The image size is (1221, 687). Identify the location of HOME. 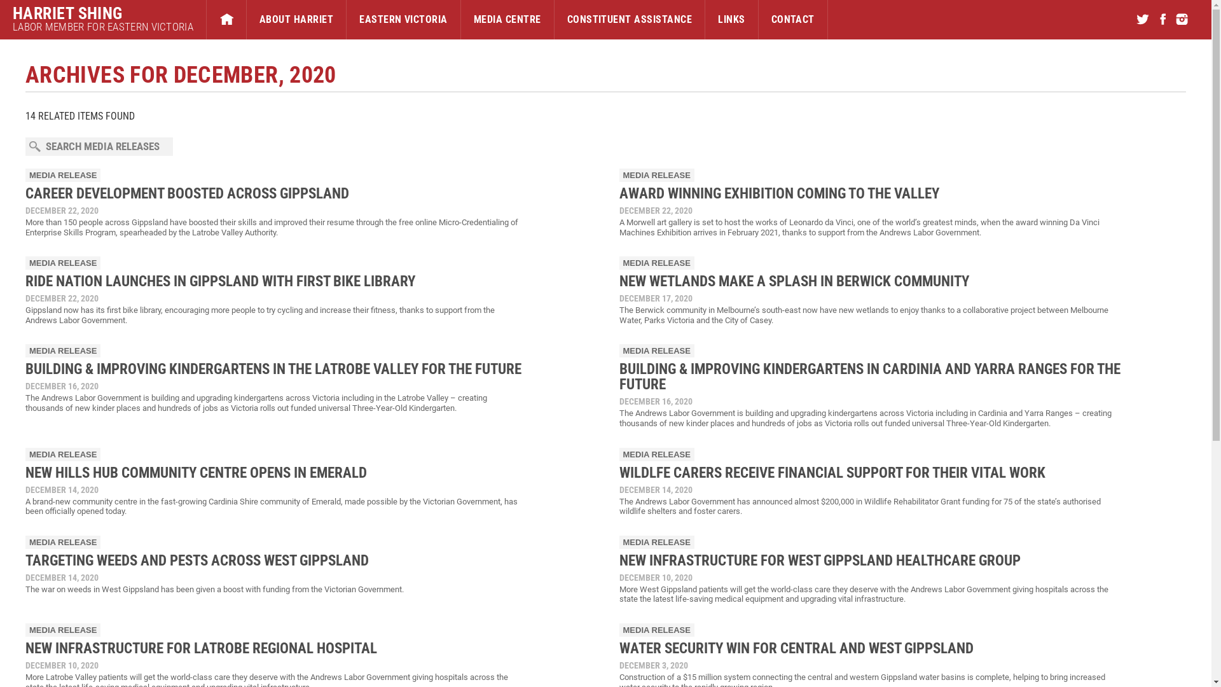
(226, 20).